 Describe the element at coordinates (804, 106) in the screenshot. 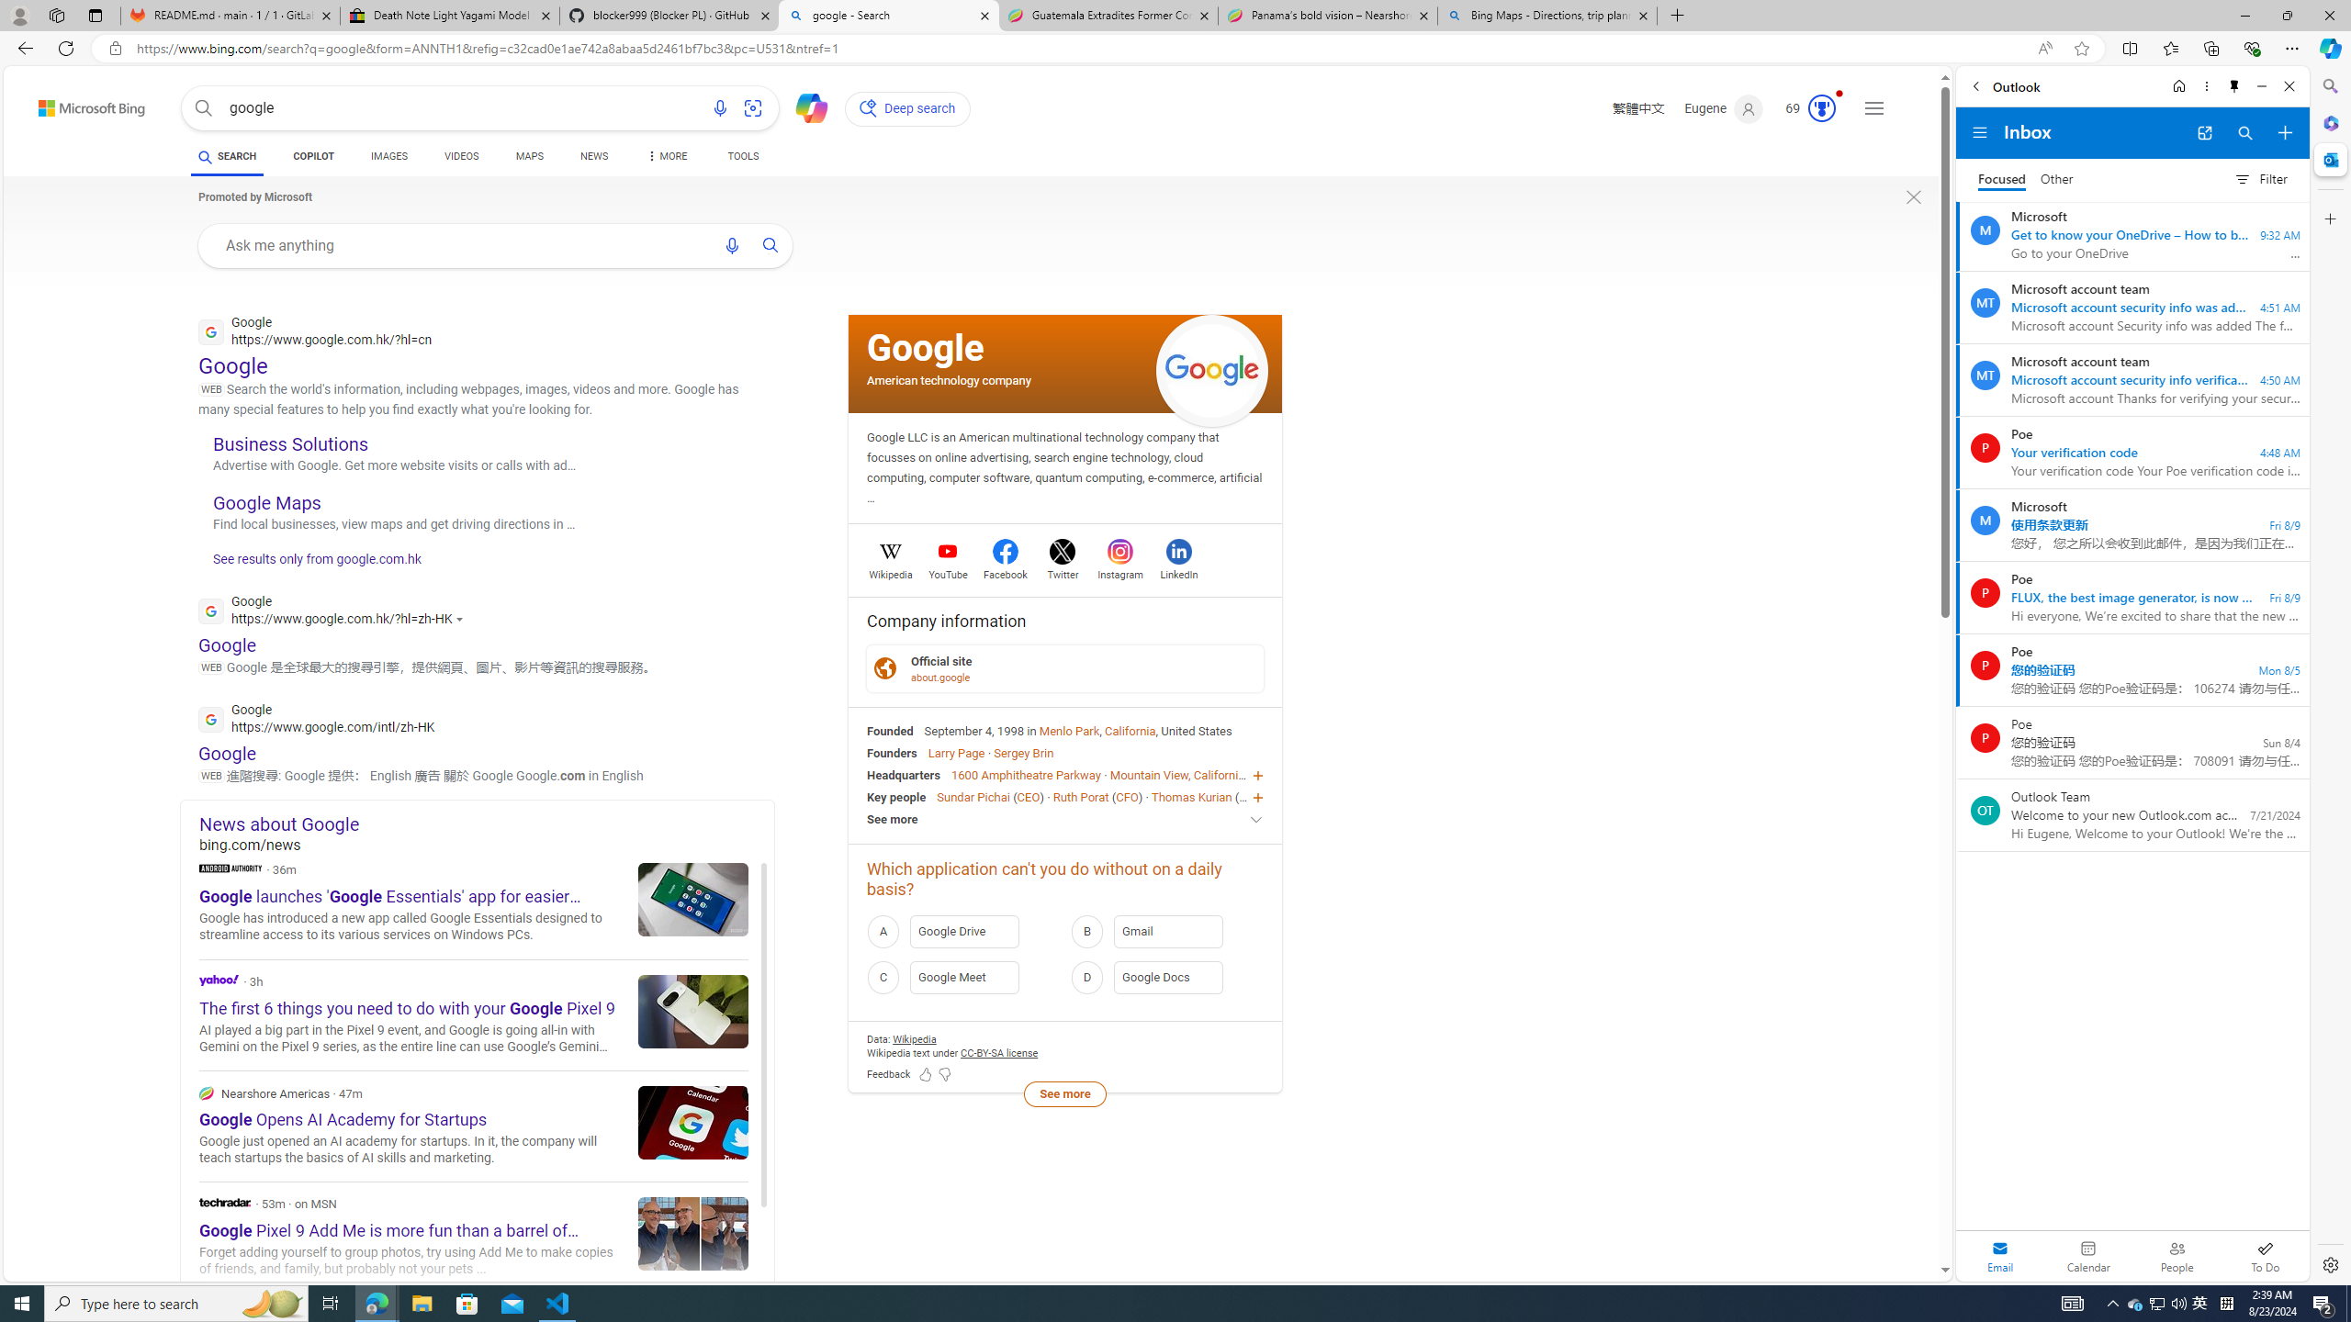

I see `Chat` at that location.